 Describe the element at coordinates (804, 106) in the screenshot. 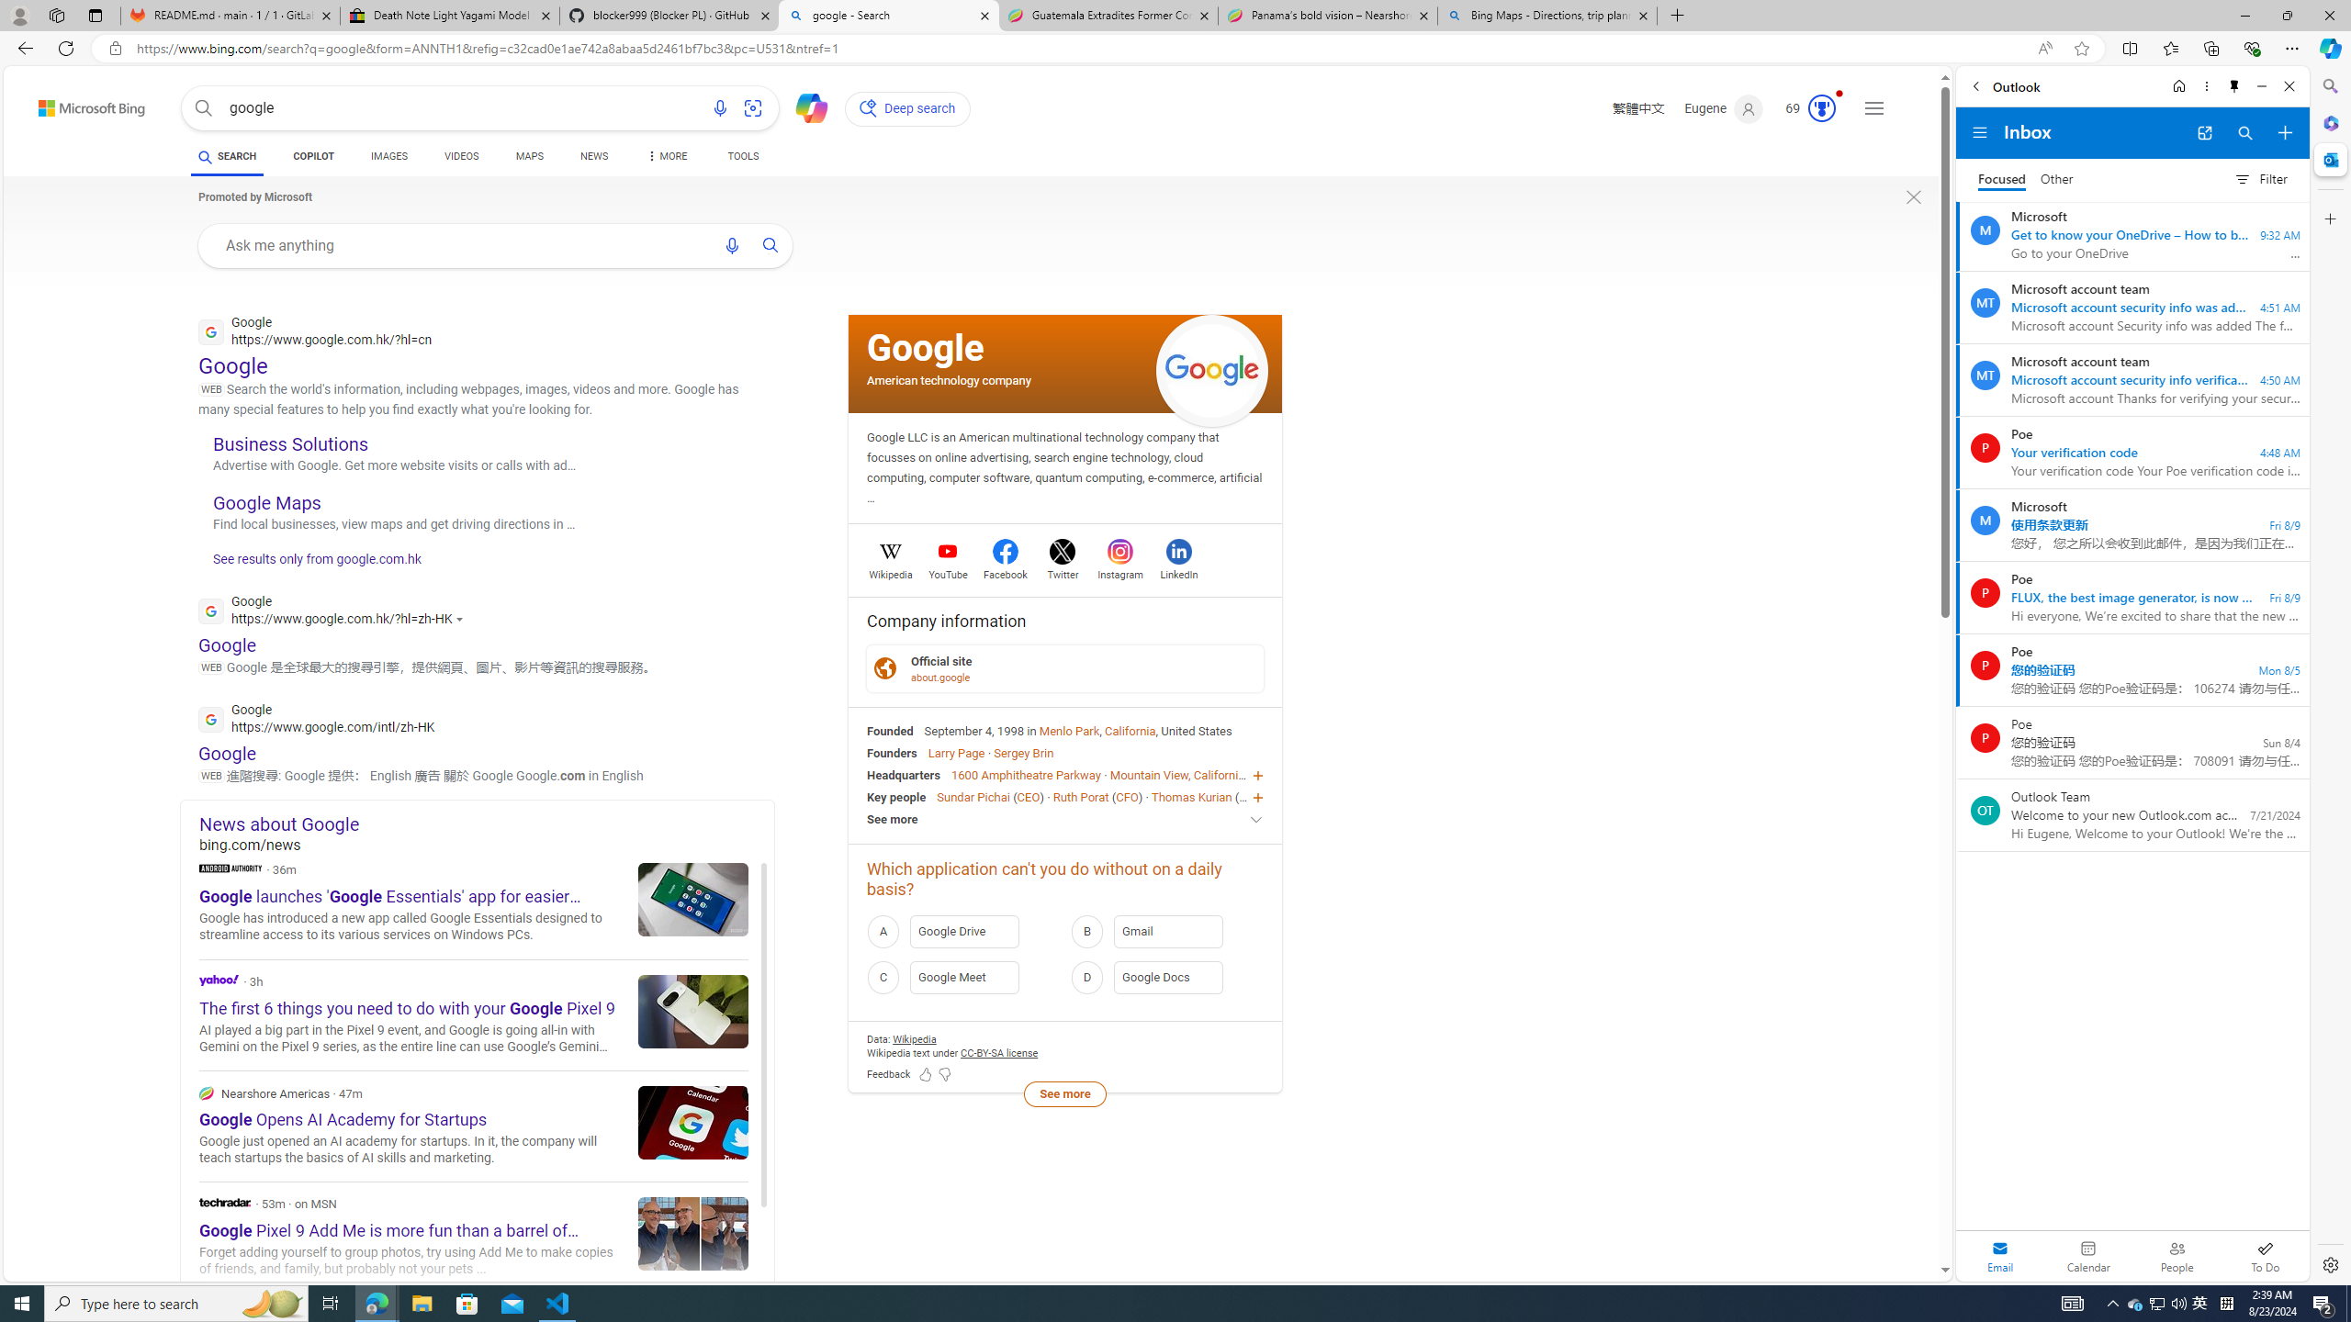

I see `Chat` at that location.